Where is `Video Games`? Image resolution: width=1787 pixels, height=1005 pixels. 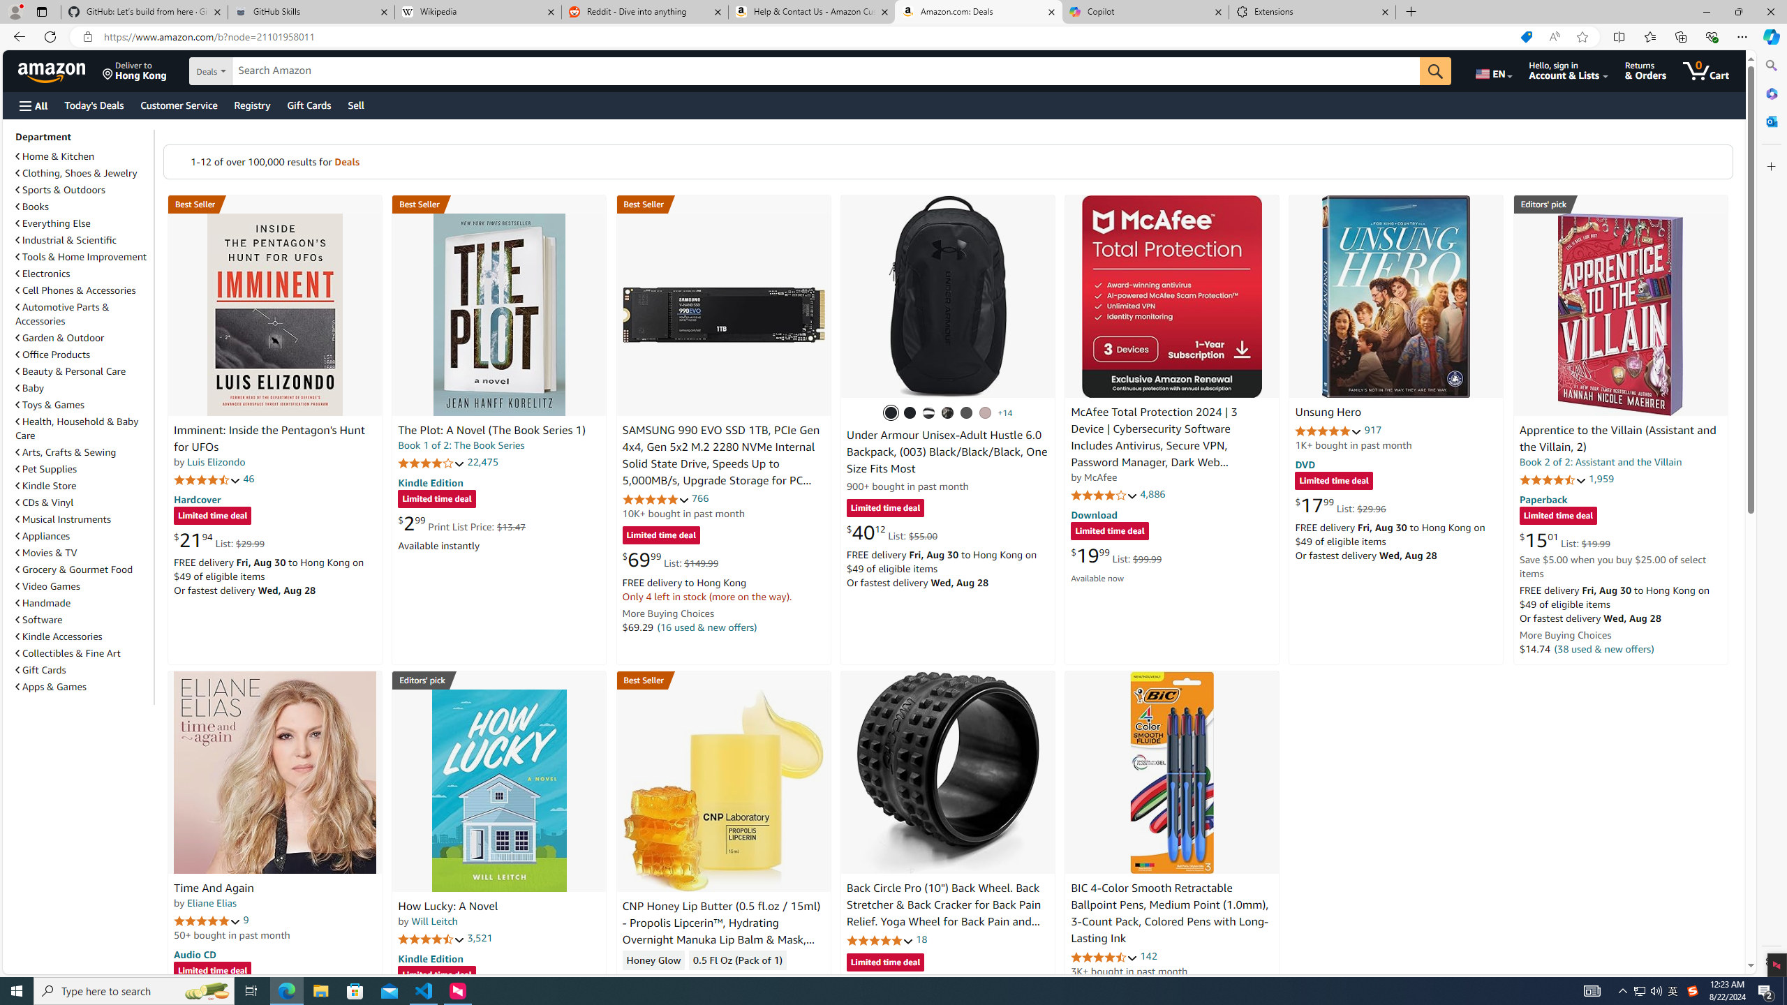
Video Games is located at coordinates (48, 586).